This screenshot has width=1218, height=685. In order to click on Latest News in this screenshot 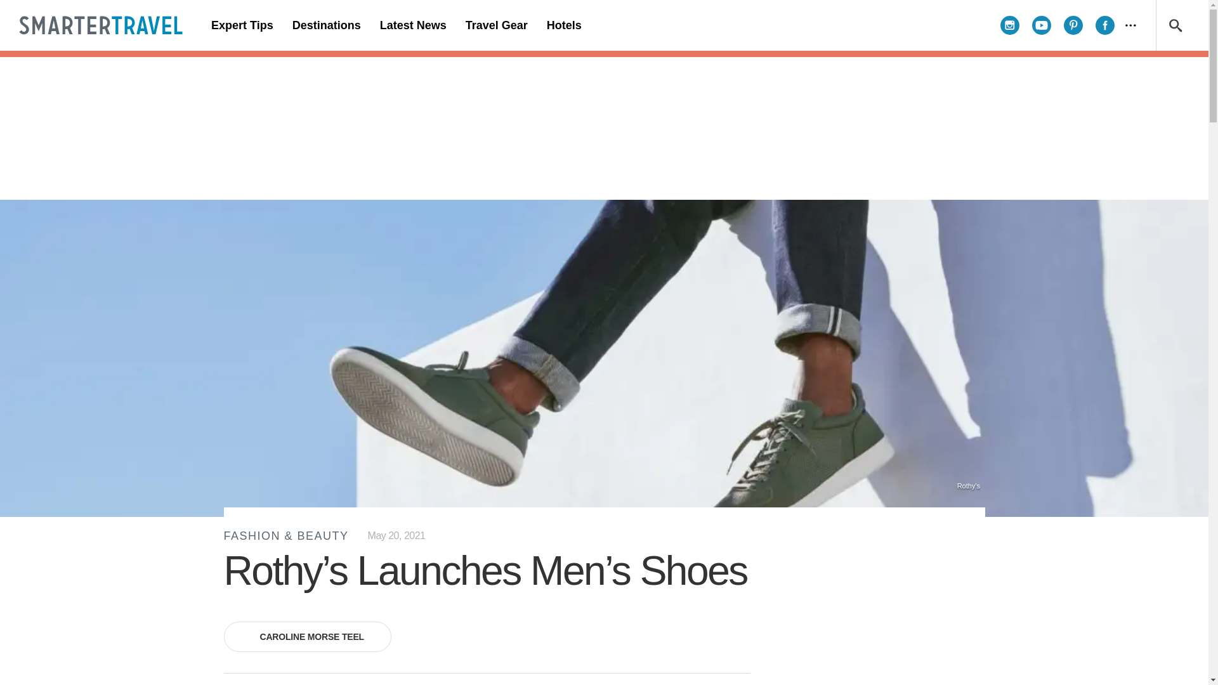, I will do `click(412, 25)`.